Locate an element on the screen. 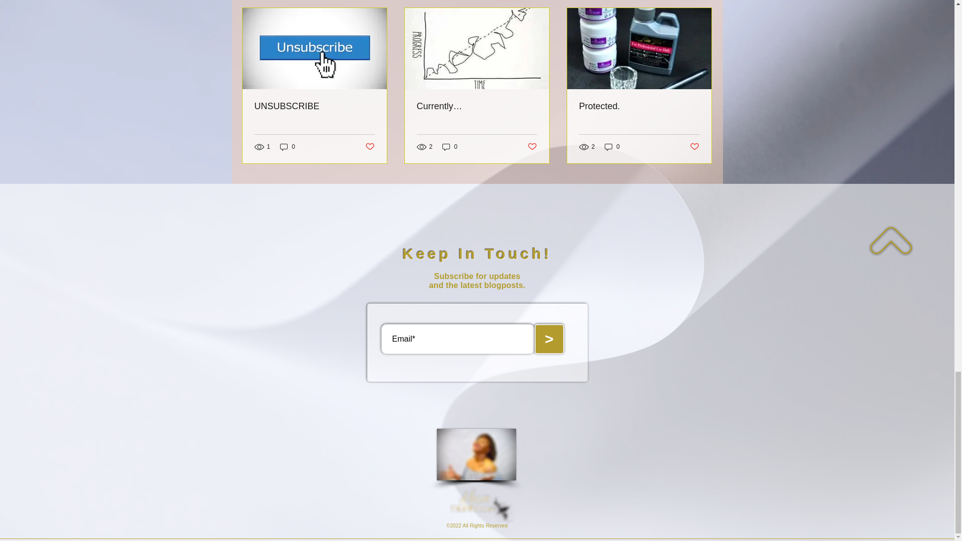  Post not marked as liked is located at coordinates (369, 146).